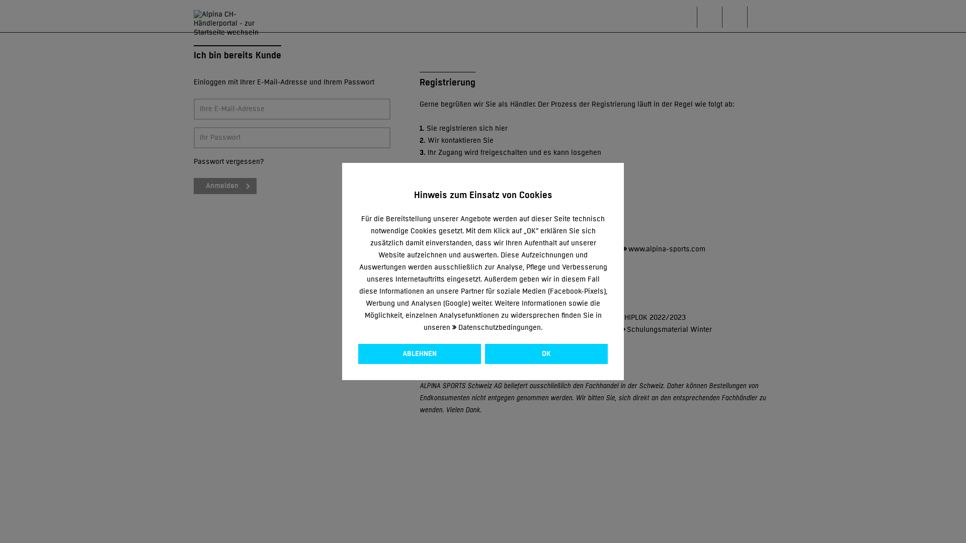  What do you see at coordinates (445, 318) in the screenshot?
I see `Eyewear 2023` at bounding box center [445, 318].